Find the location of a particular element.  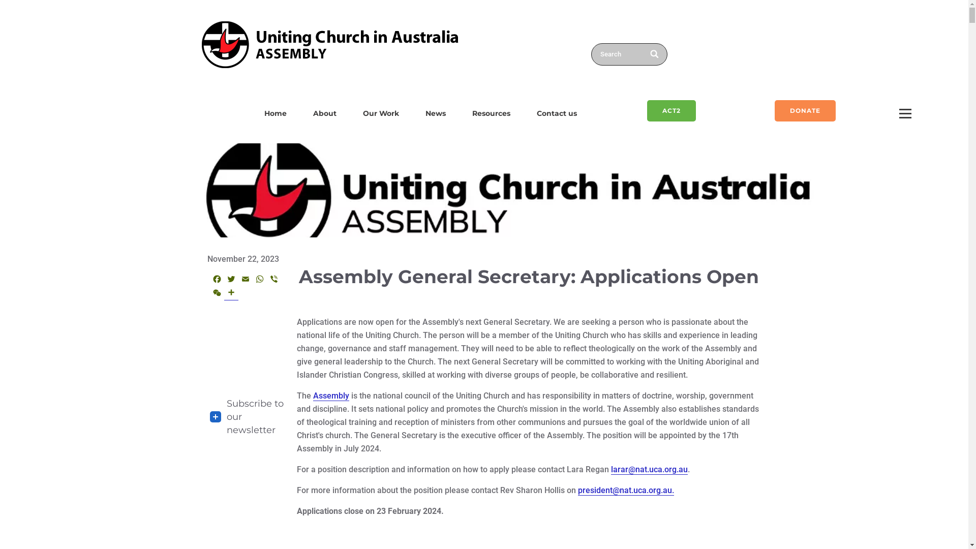

Email is located at coordinates (245, 281).